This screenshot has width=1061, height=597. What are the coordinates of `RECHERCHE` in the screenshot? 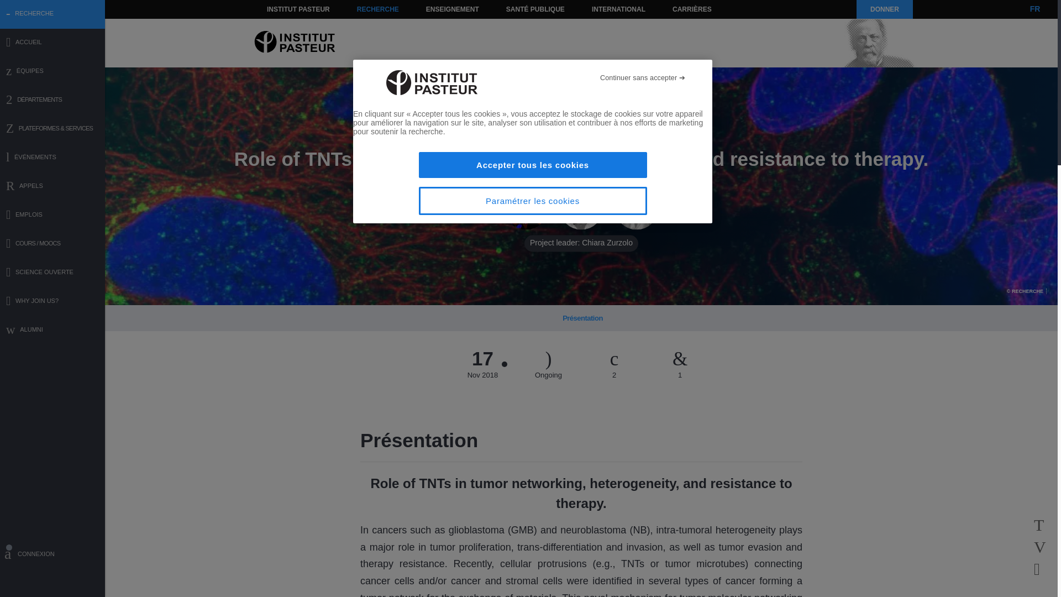 It's located at (378, 9).